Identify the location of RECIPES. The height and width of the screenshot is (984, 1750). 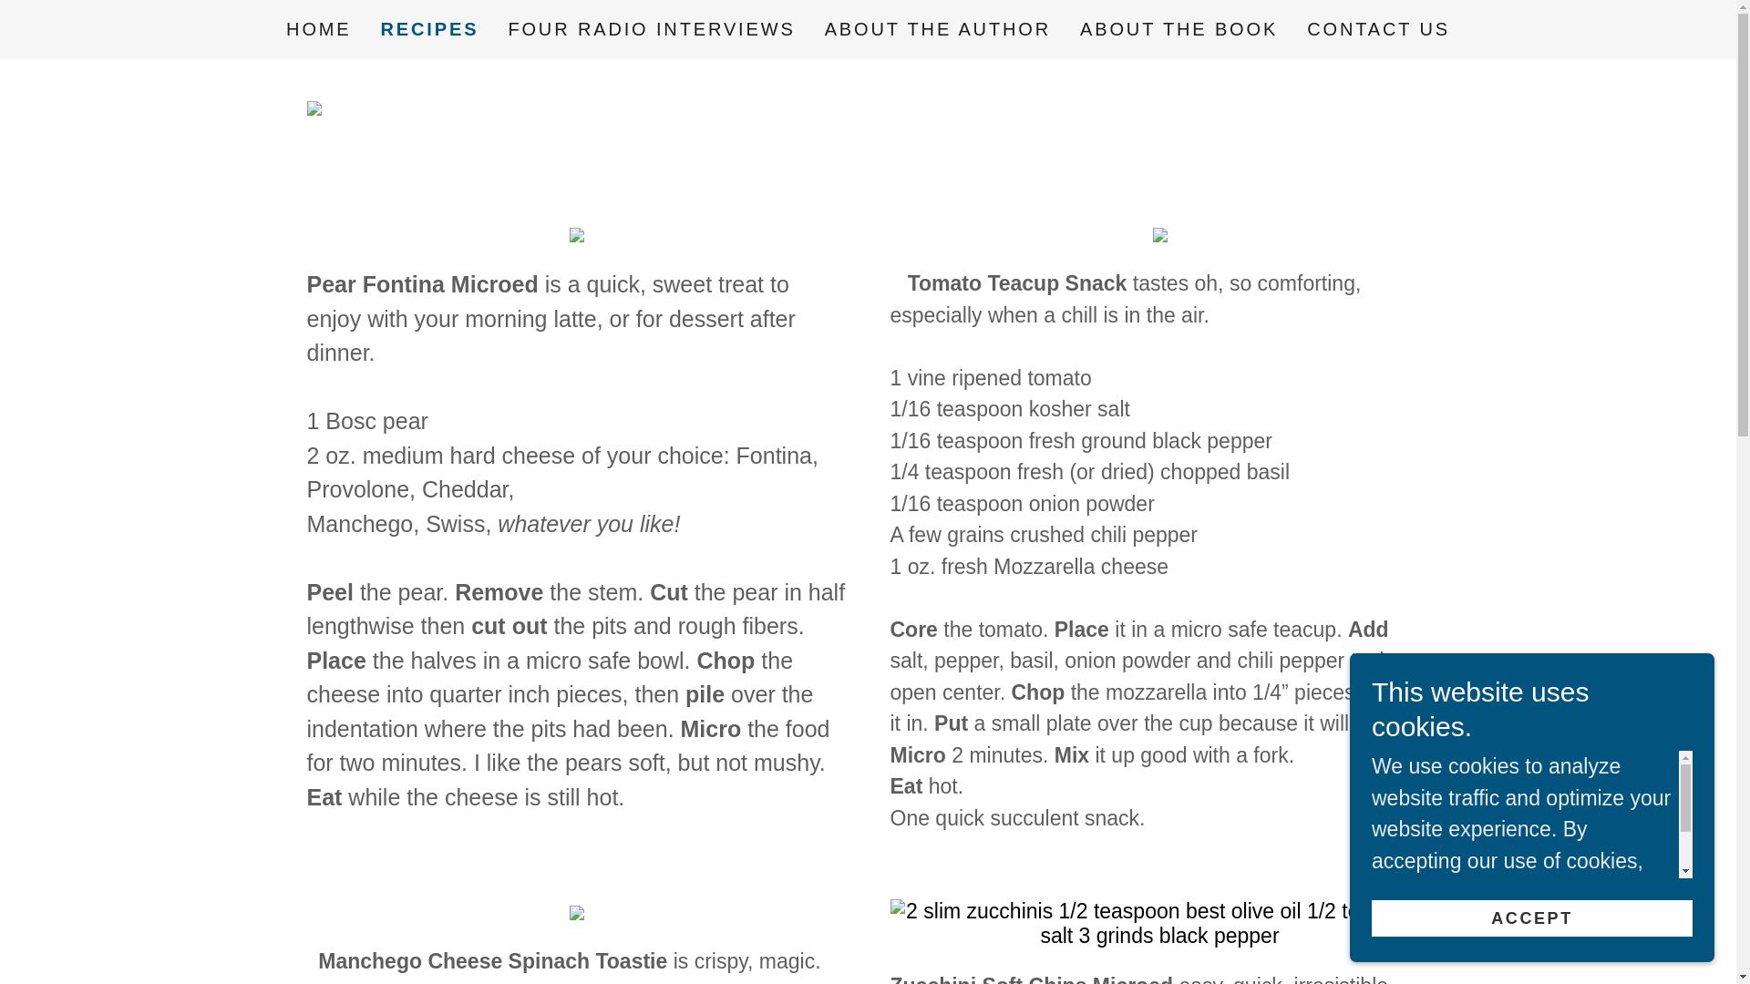
(430, 29).